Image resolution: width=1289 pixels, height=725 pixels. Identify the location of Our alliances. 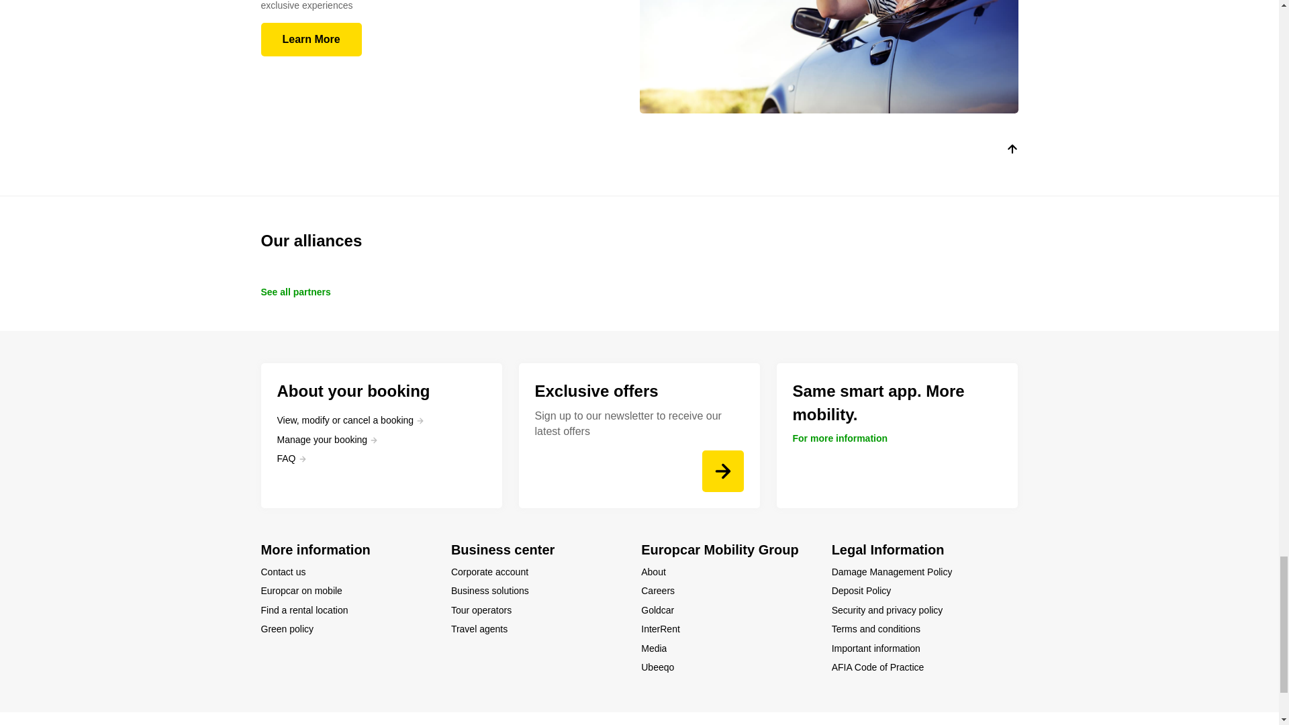
(639, 240).